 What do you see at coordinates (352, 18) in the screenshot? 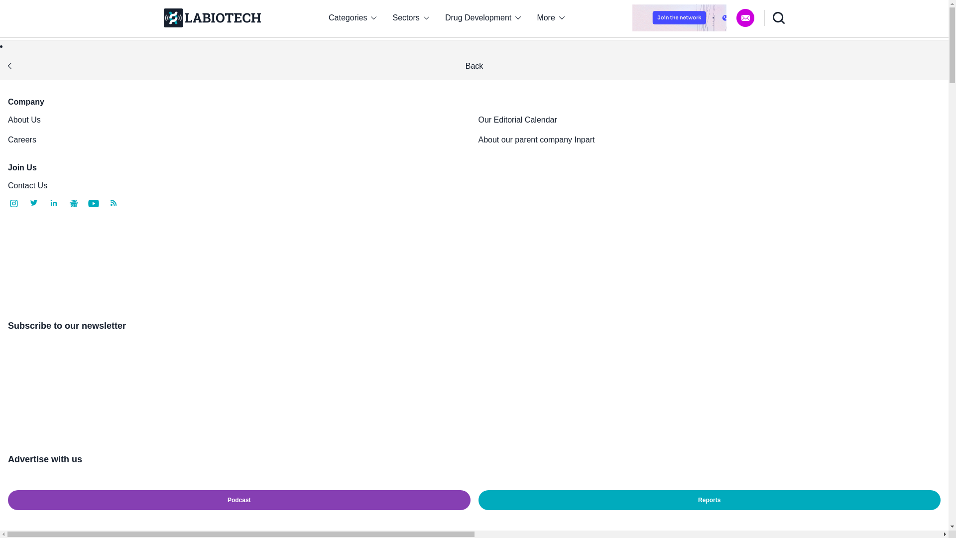
I see `Categories` at bounding box center [352, 18].